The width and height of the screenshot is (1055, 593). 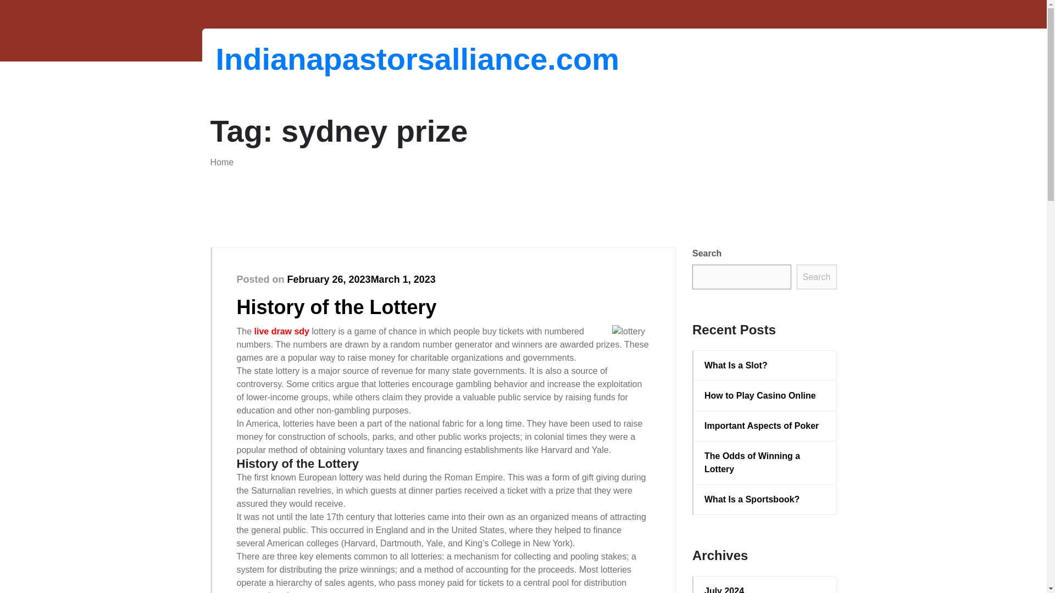 What do you see at coordinates (817, 277) in the screenshot?
I see `Search` at bounding box center [817, 277].